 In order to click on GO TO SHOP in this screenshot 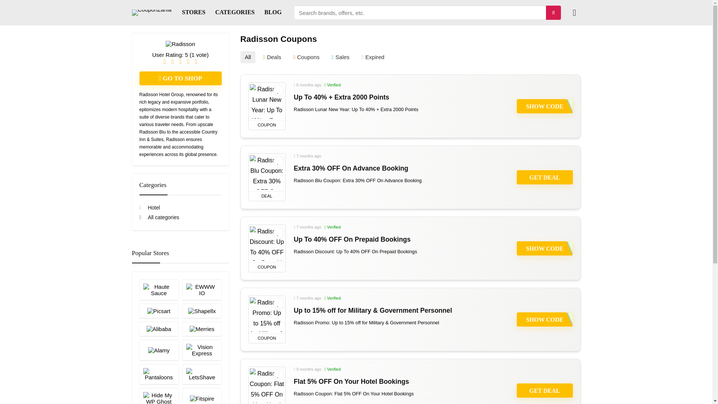, I will do `click(180, 78)`.